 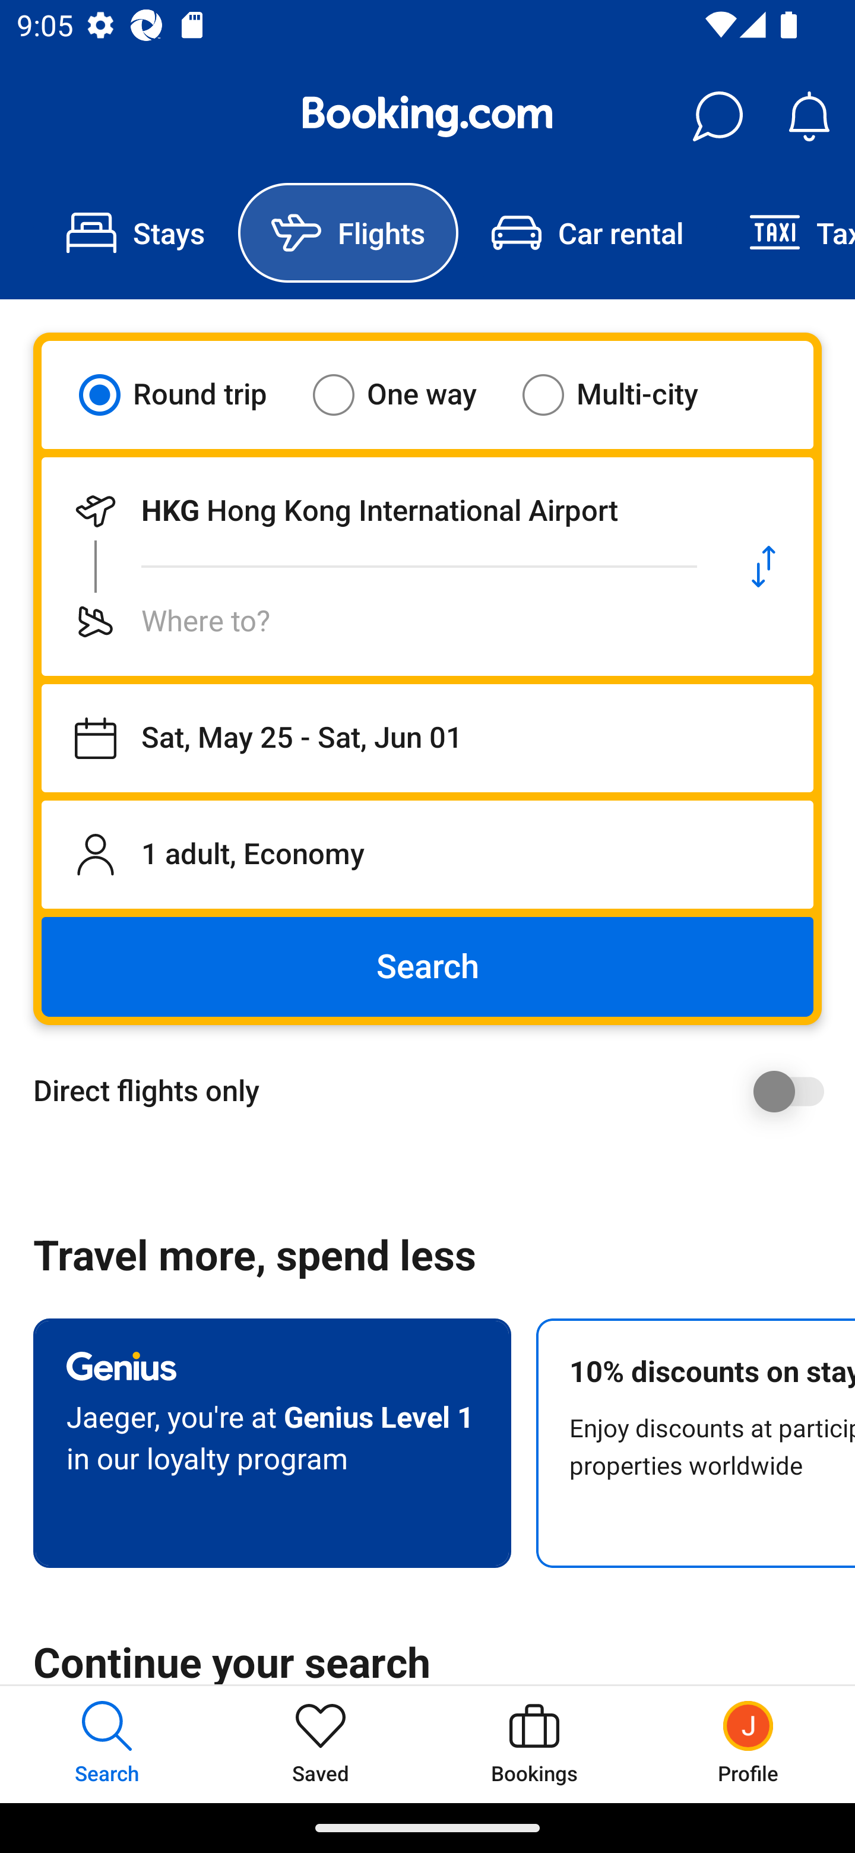 I want to click on Stays, so click(x=135, y=233).